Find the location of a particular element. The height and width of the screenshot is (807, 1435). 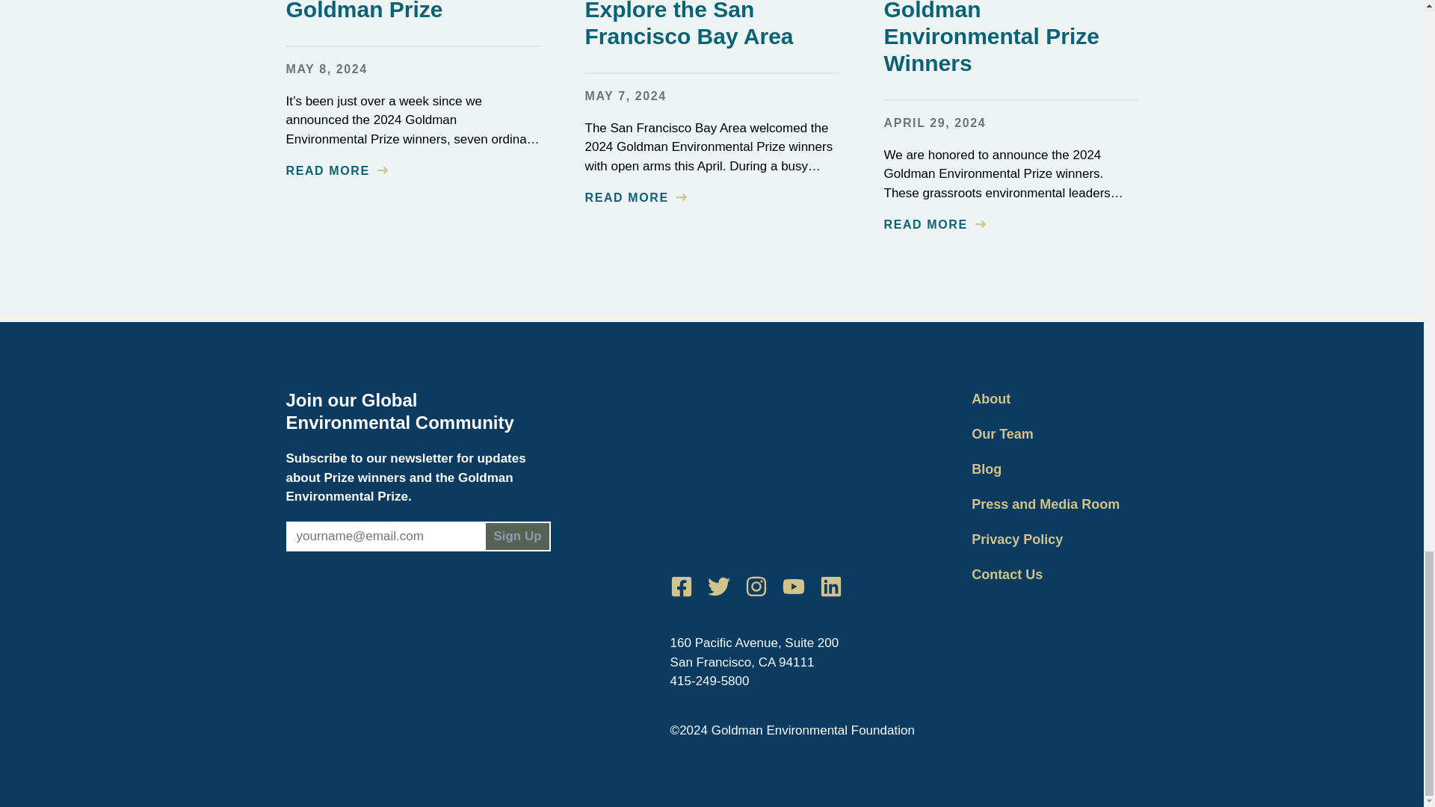

Introducing the 2024 Goldman Environmental Prize Winners is located at coordinates (993, 37).